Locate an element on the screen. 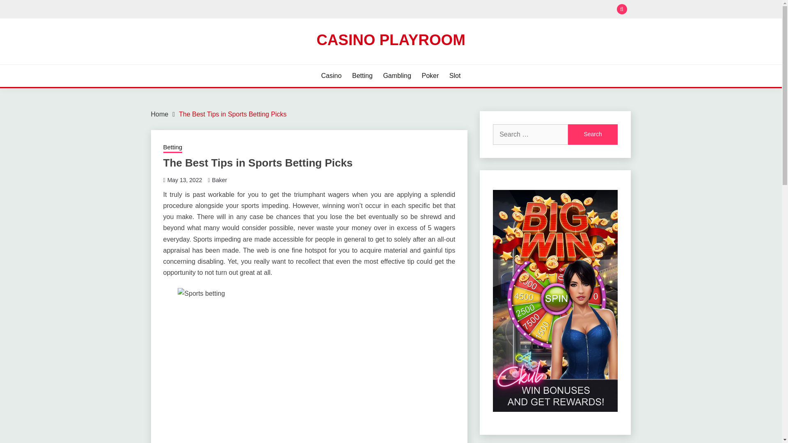  Search is located at coordinates (593, 135).